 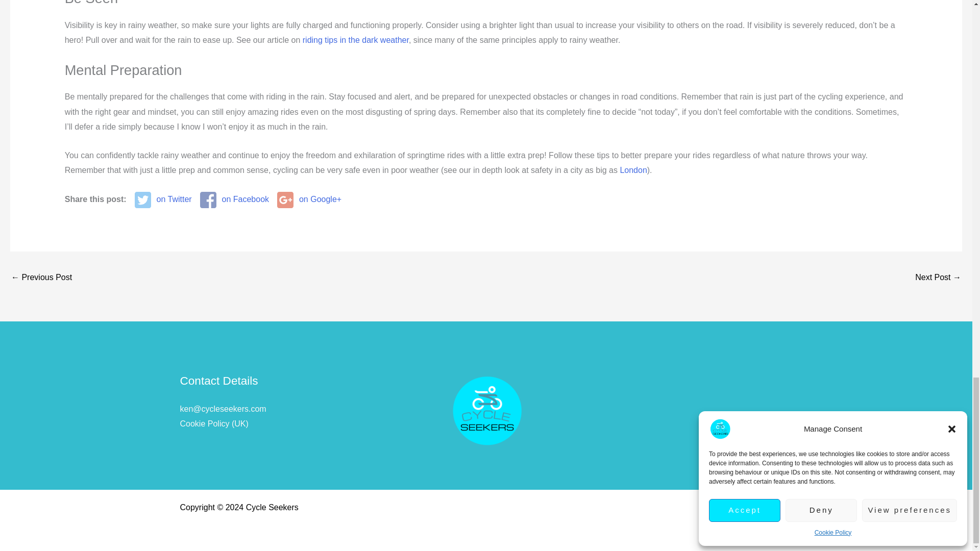 I want to click on on Facebook, so click(x=234, y=199).